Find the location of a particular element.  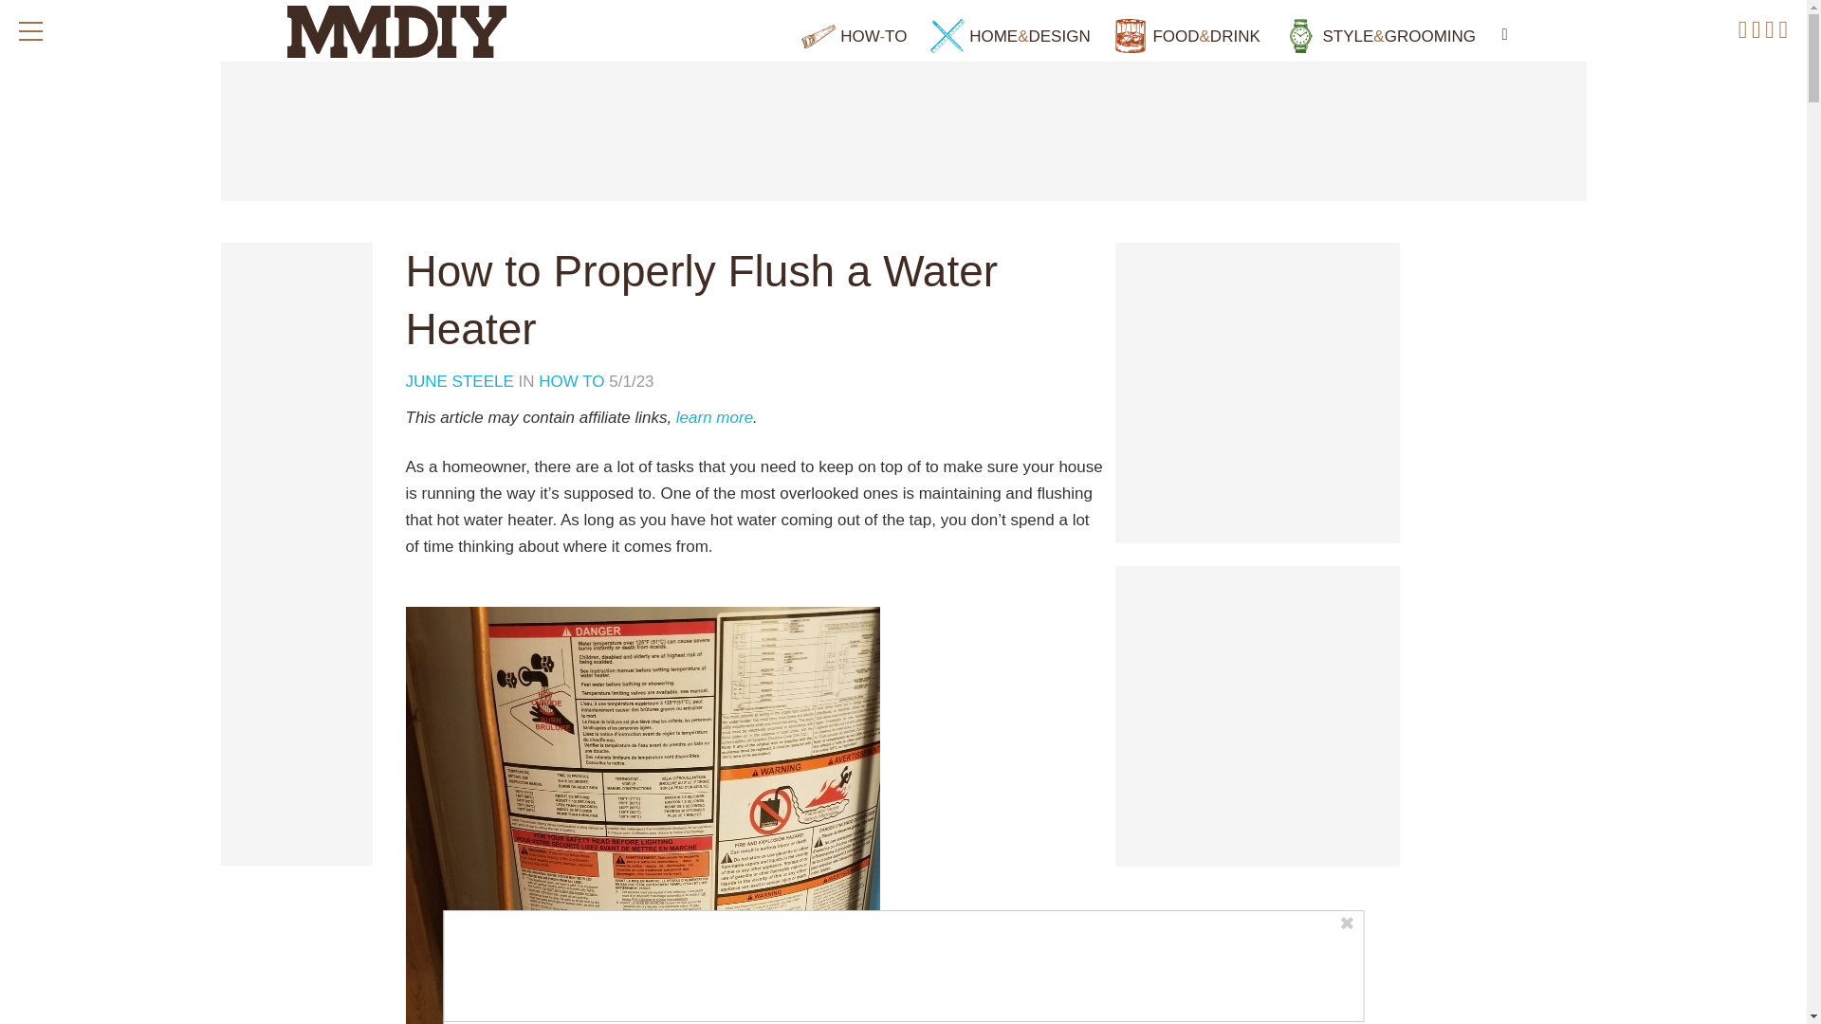

JUNE STEELE is located at coordinates (463, 381).